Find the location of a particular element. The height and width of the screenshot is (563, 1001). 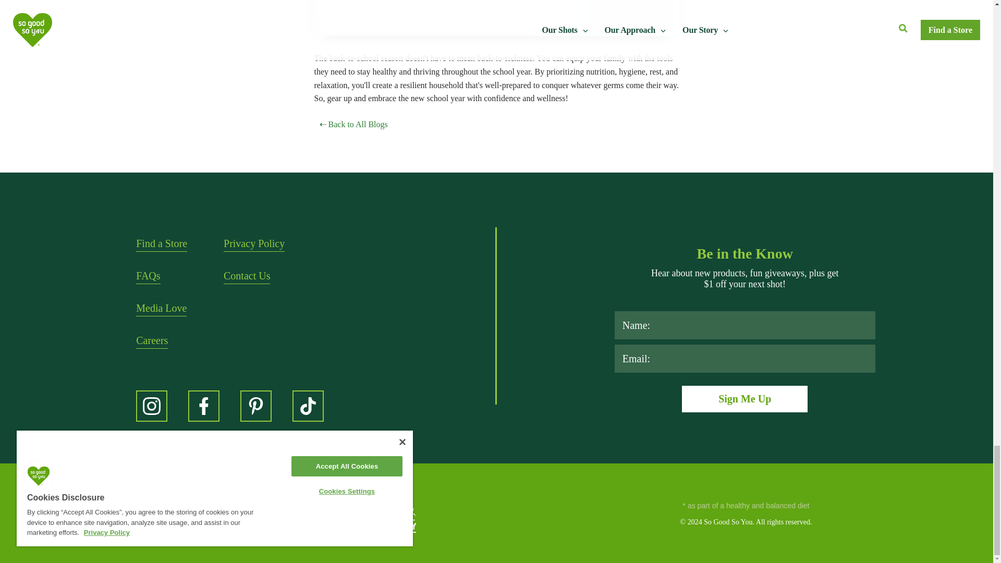

Sign me up is located at coordinates (744, 398).